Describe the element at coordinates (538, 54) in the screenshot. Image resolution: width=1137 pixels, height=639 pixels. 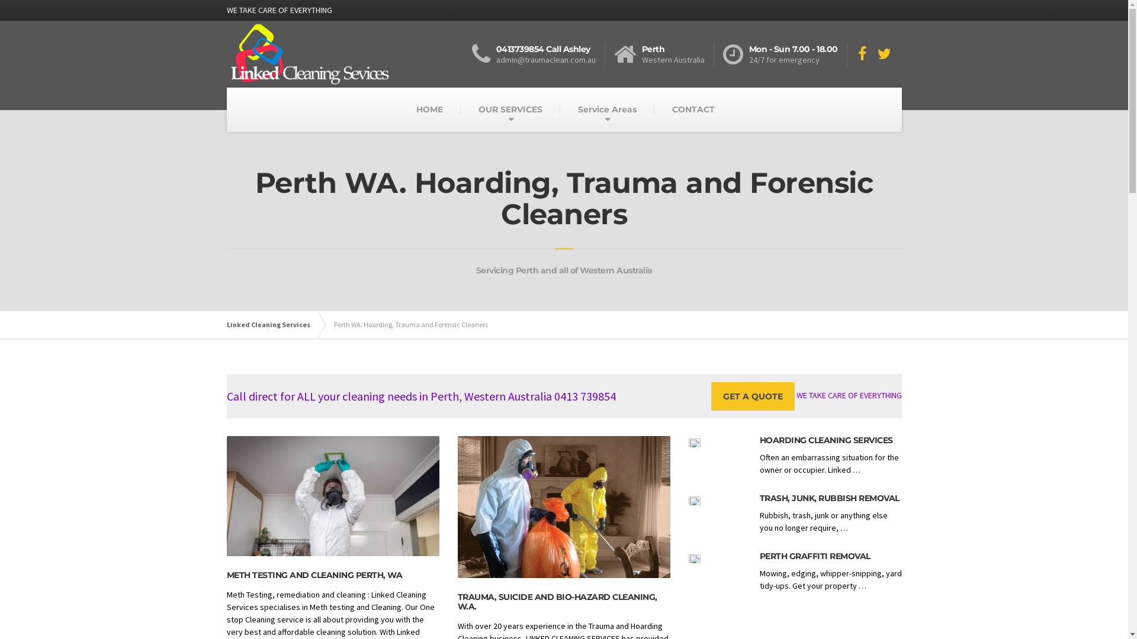
I see `0413739854 Call Ashley
admin@traumaclean.com.au` at that location.